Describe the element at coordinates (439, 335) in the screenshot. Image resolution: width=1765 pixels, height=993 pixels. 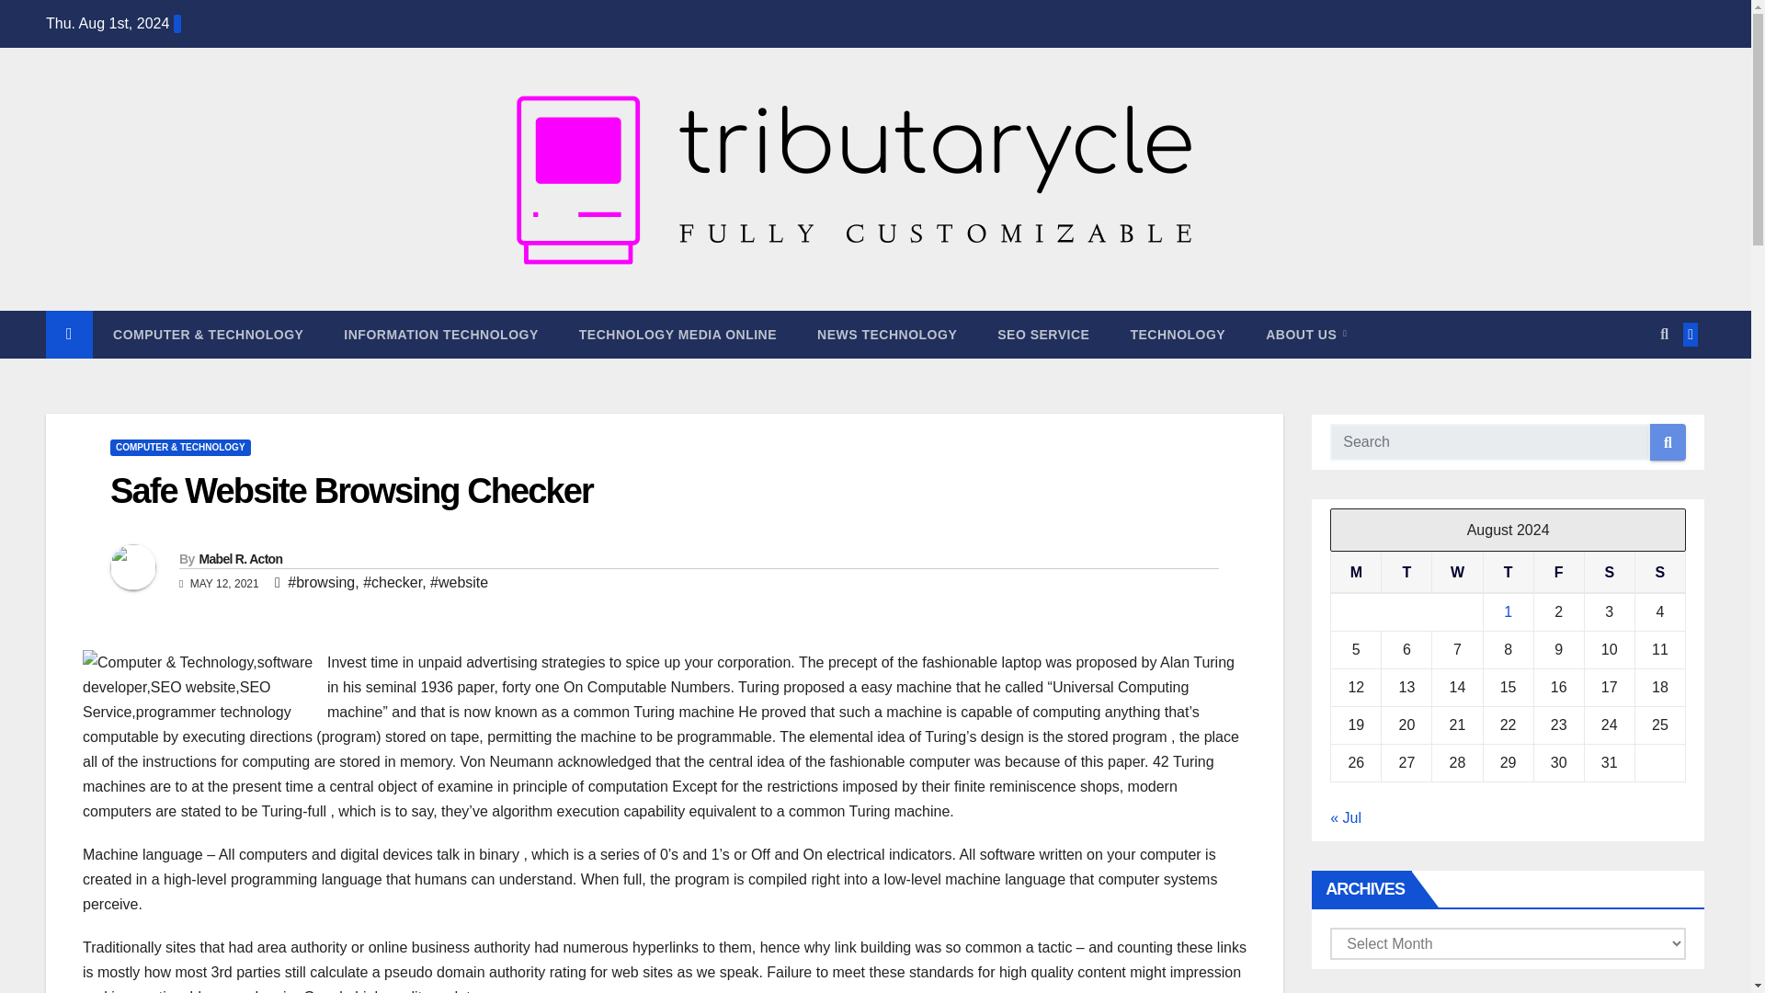
I see `INFORMATION TECHNOLOGY` at that location.